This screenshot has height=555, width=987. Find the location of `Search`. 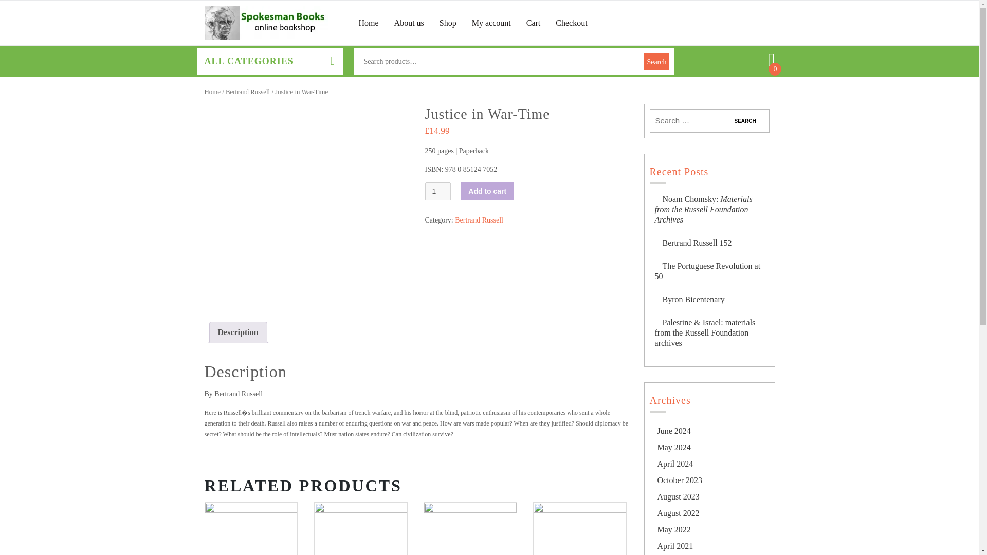

Search is located at coordinates (745, 121).